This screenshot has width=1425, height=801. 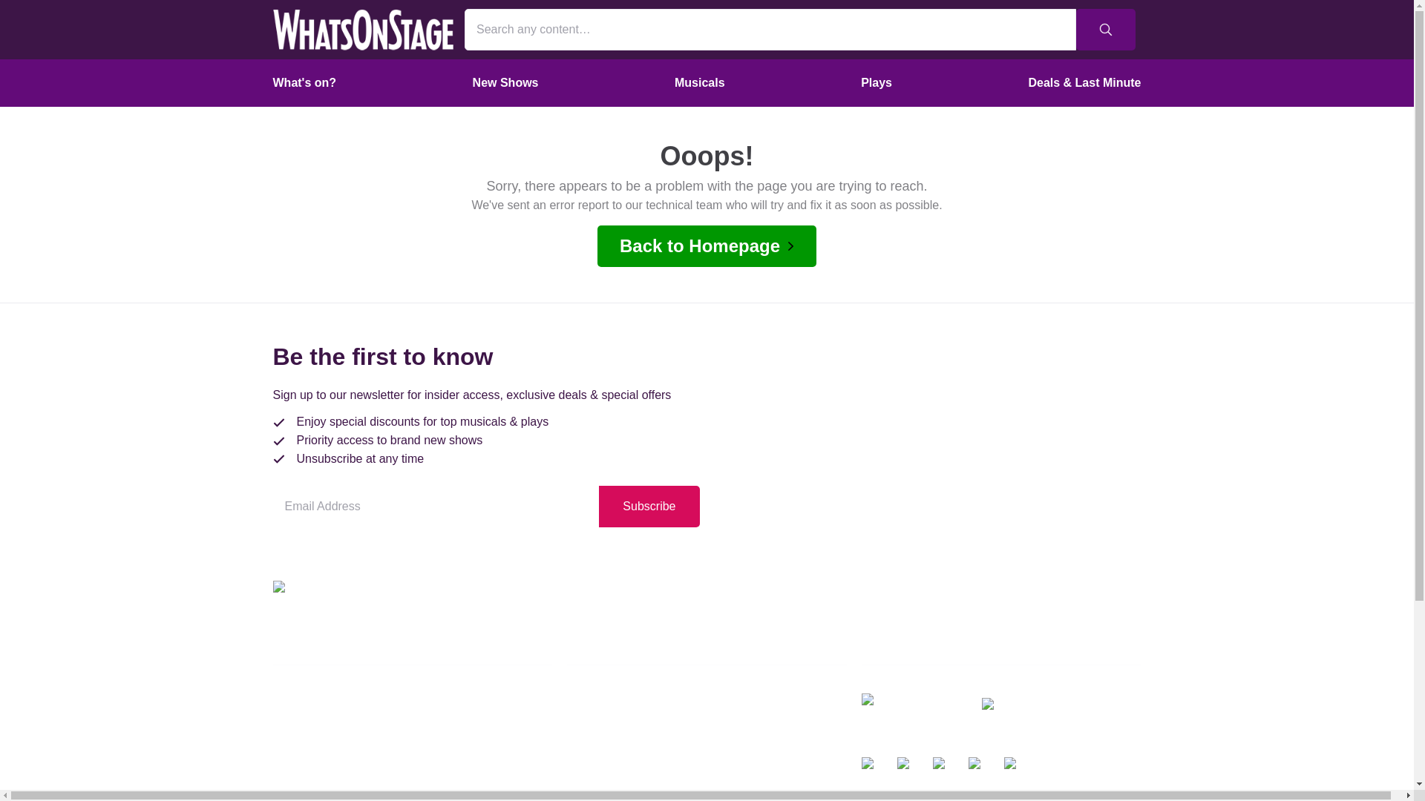 I want to click on Back to Homepage, so click(x=707, y=245).